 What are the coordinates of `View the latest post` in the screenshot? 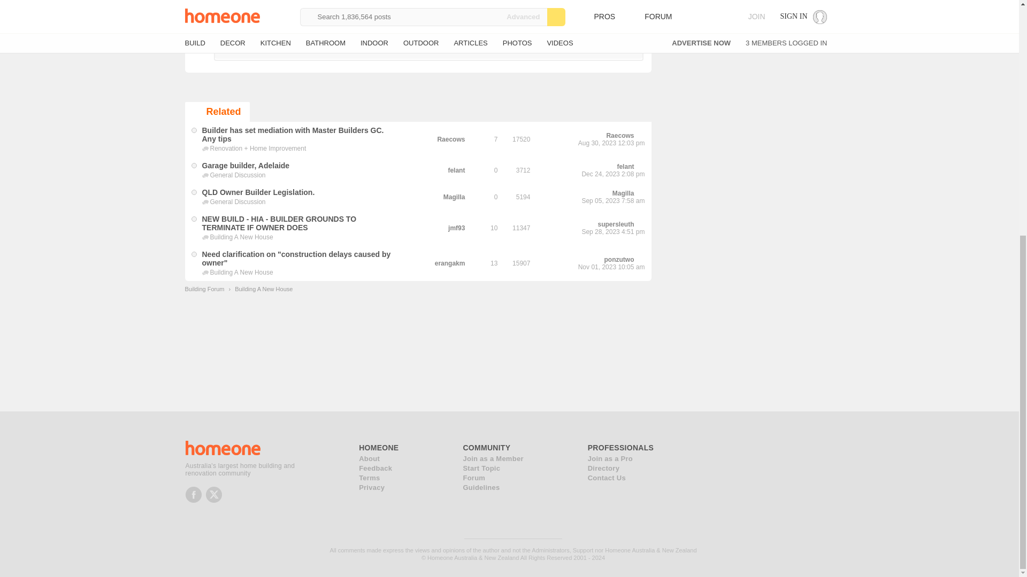 It's located at (641, 136).